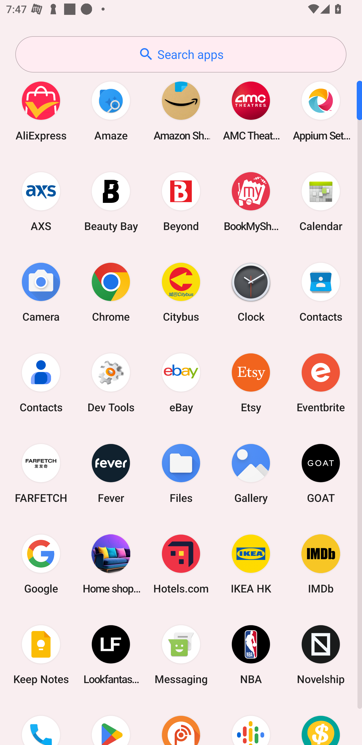 The image size is (362, 745). Describe the element at coordinates (181, 383) in the screenshot. I see `eBay` at that location.